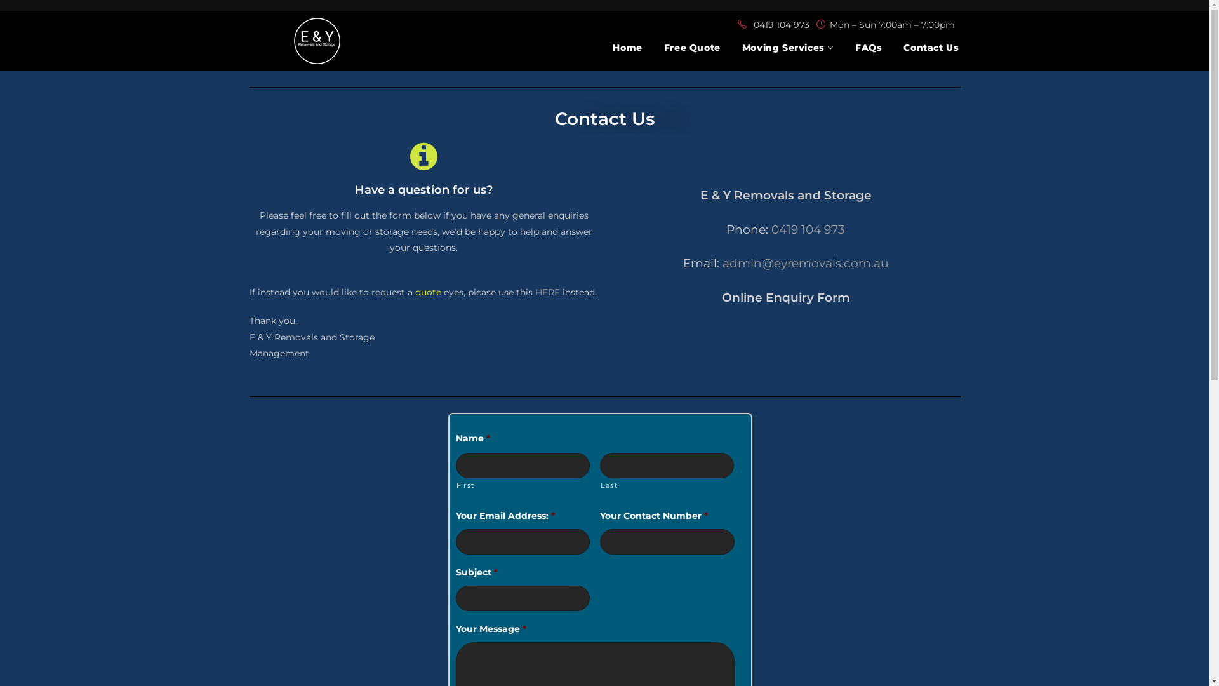 This screenshot has height=686, width=1219. What do you see at coordinates (547, 292) in the screenshot?
I see `HERE` at bounding box center [547, 292].